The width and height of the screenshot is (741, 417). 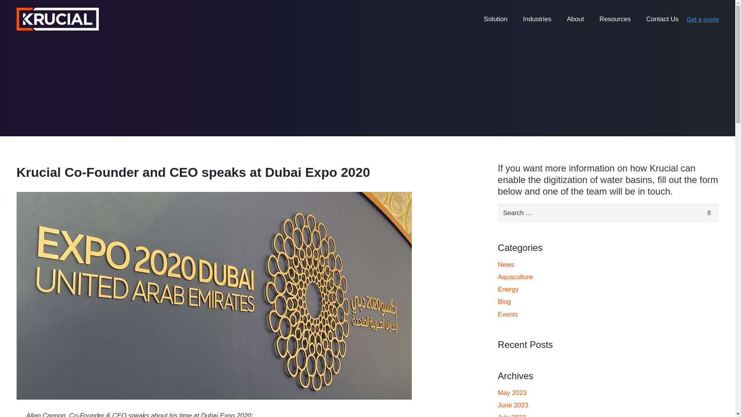 I want to click on Resources, so click(x=614, y=19).